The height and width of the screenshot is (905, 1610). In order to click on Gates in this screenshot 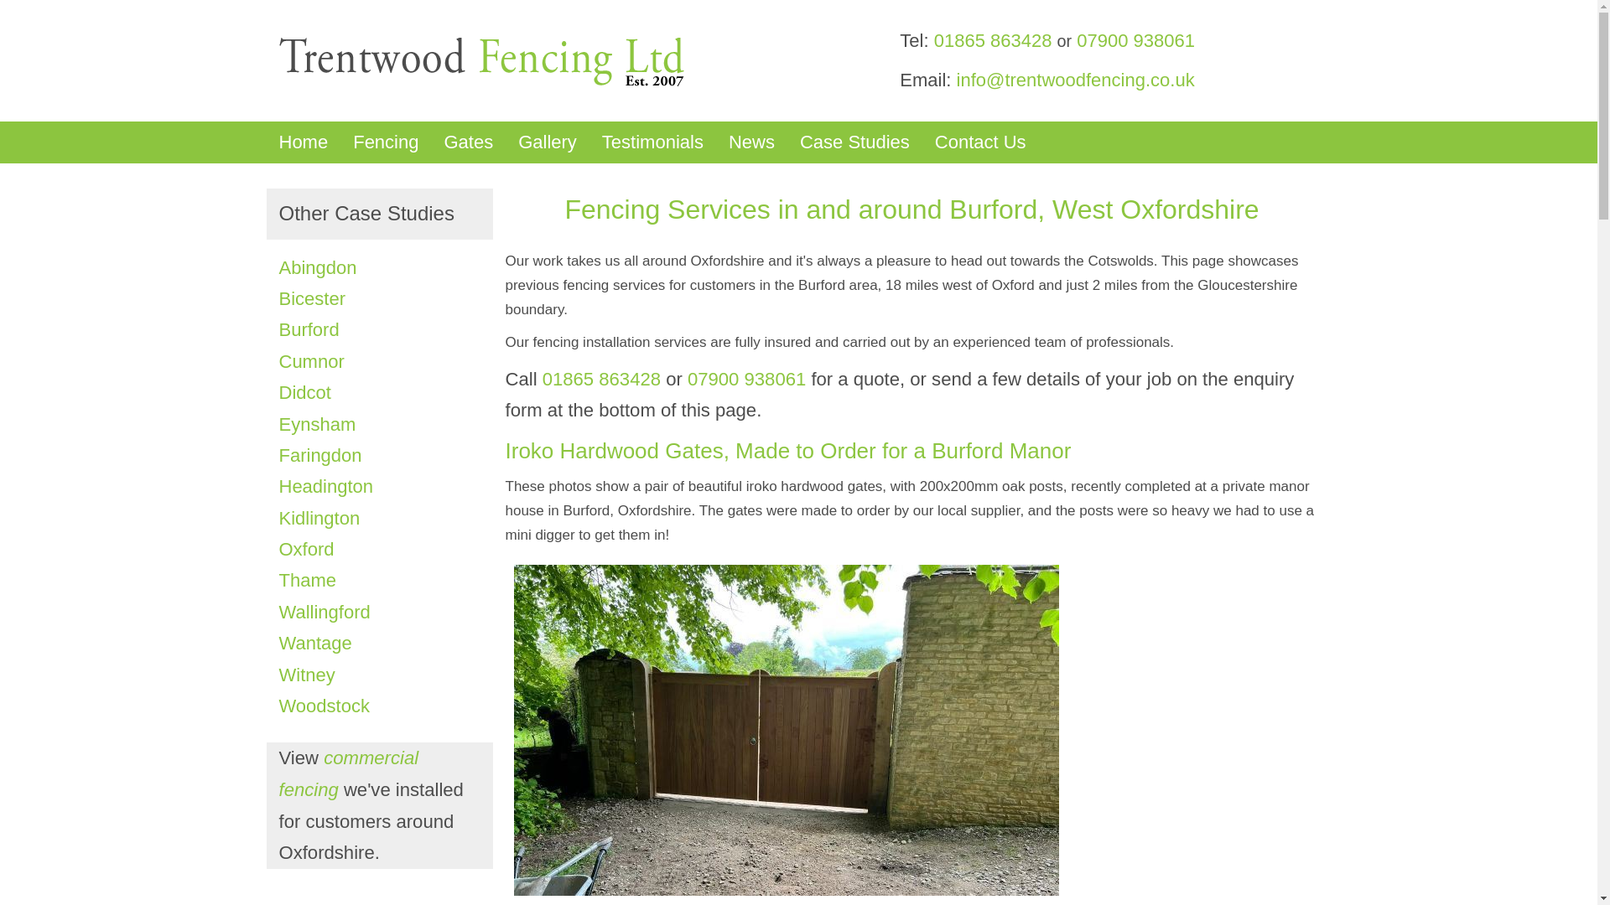, I will do `click(468, 142)`.